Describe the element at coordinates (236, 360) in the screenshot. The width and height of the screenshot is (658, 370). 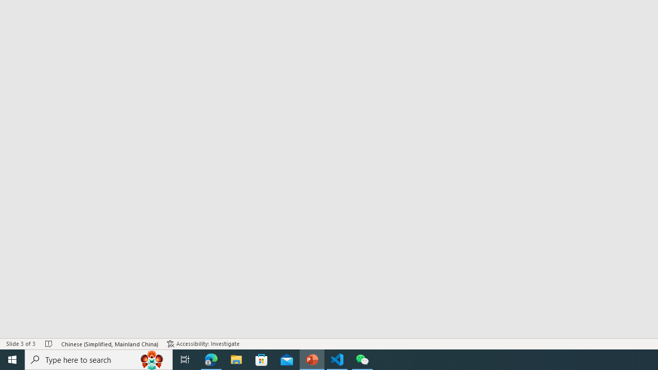
I see `File Explorer` at that location.